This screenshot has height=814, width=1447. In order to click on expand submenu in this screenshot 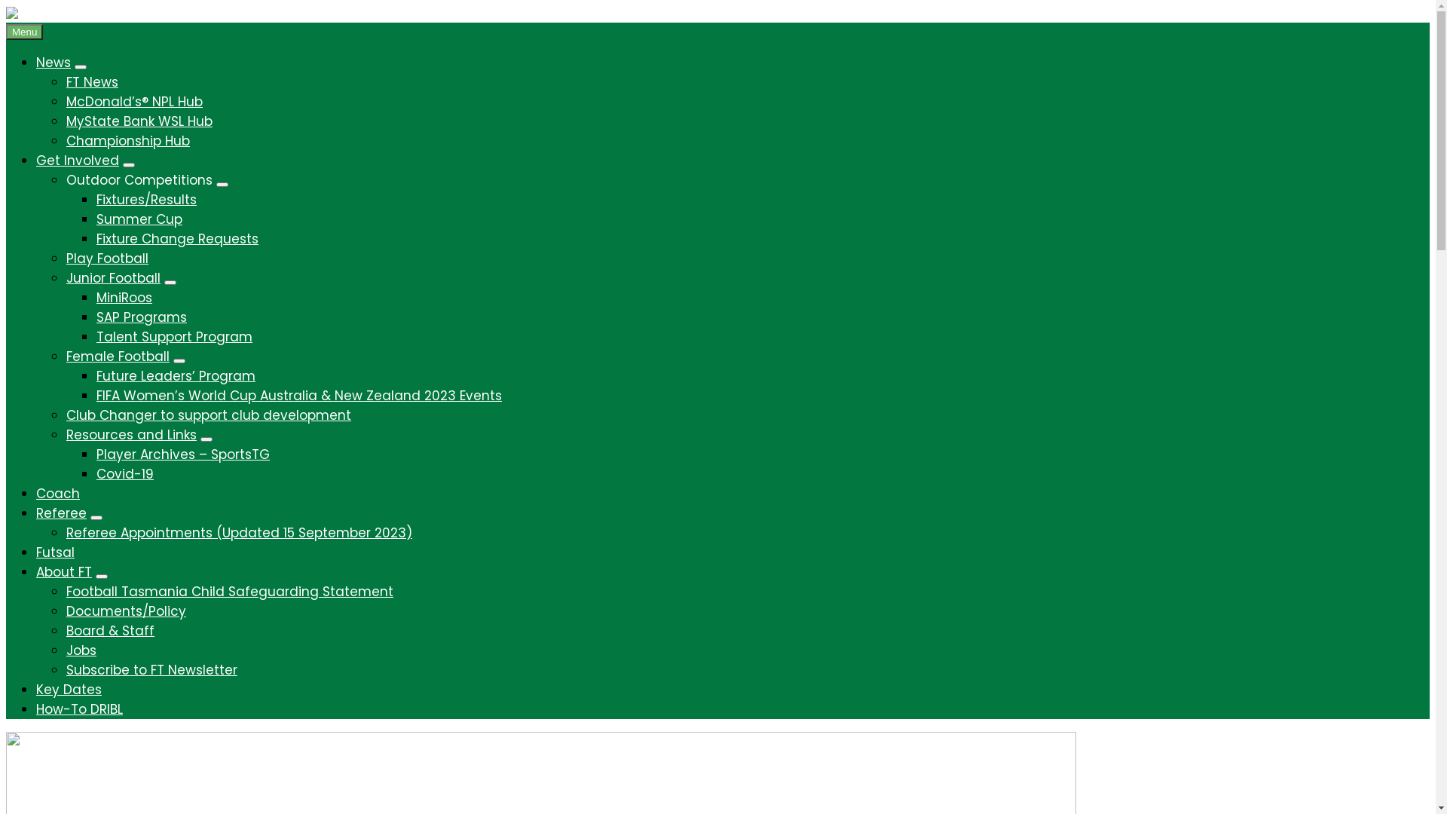, I will do `click(102, 577)`.